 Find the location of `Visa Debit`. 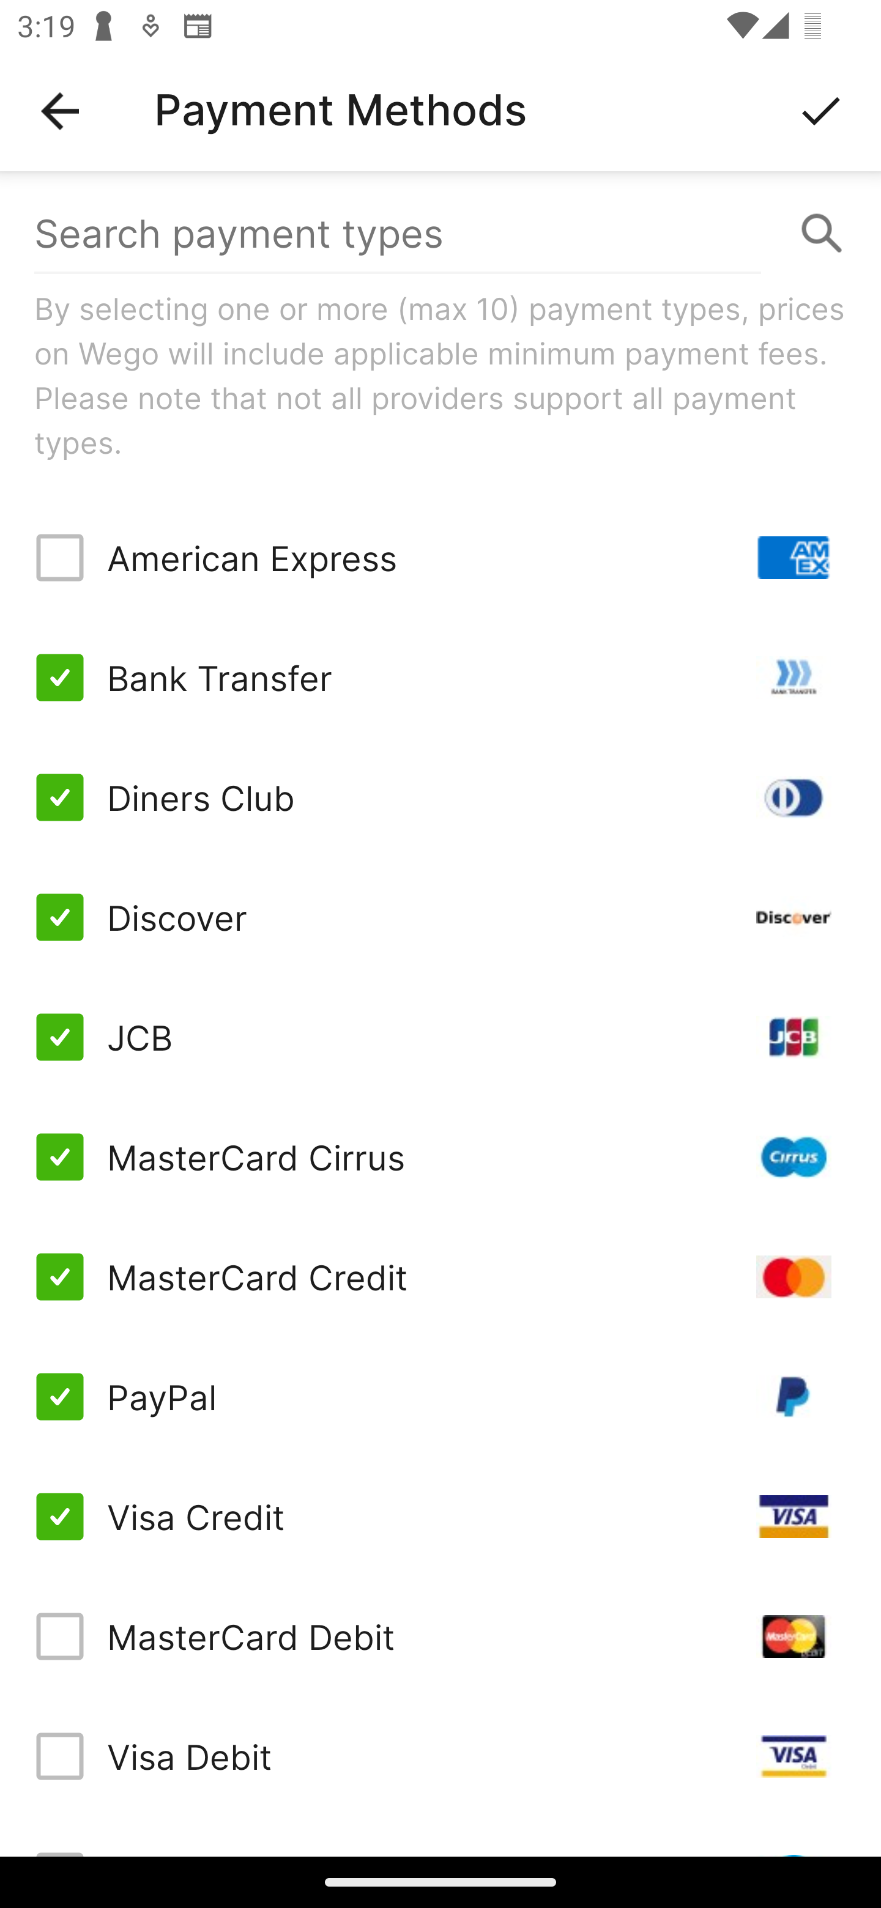

Visa Debit is located at coordinates (441, 1756).